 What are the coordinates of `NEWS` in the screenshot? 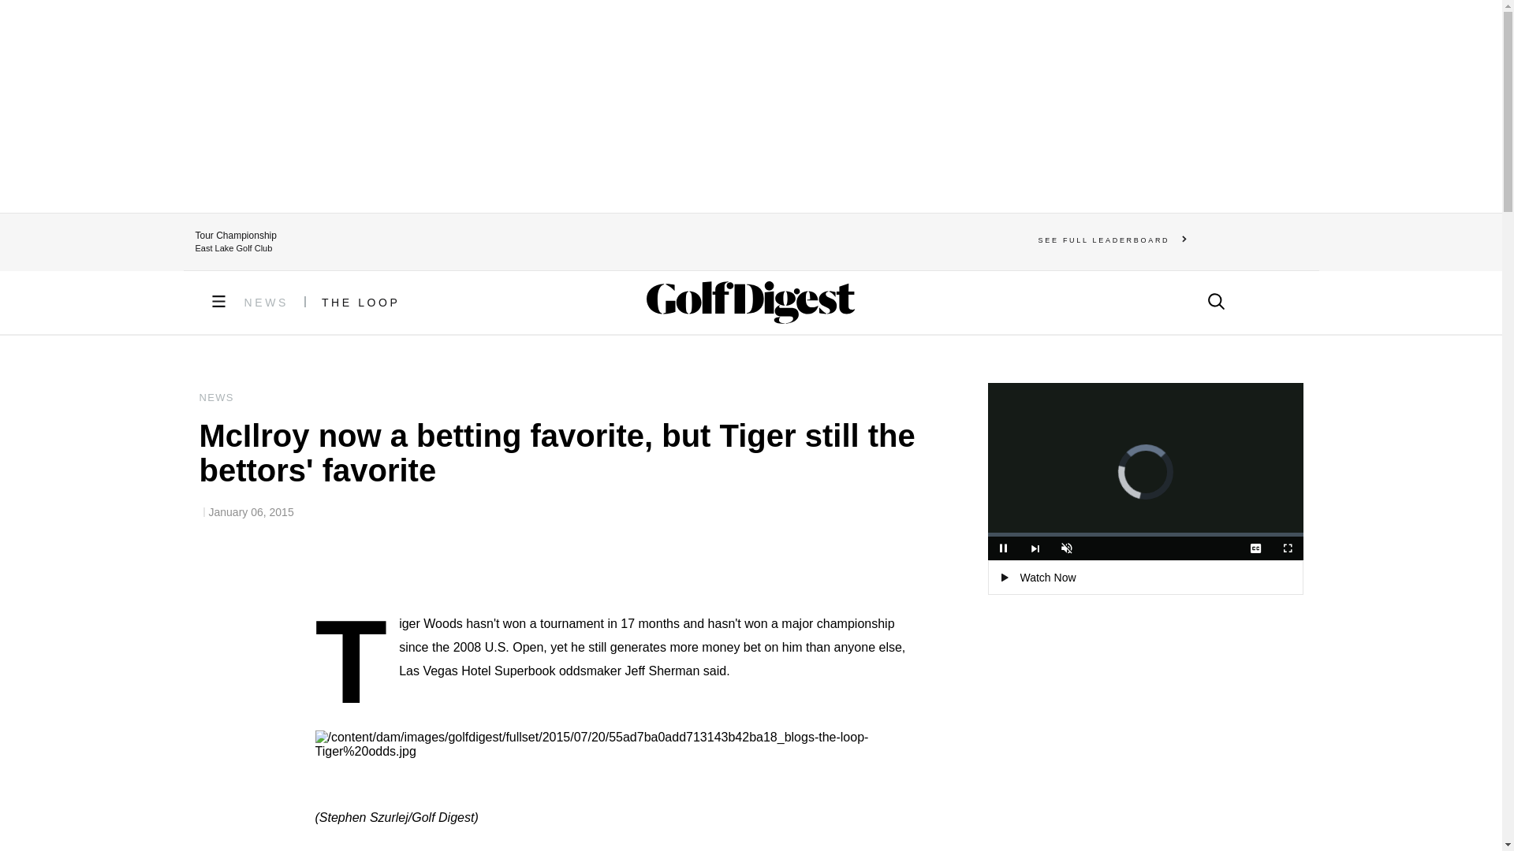 It's located at (267, 303).